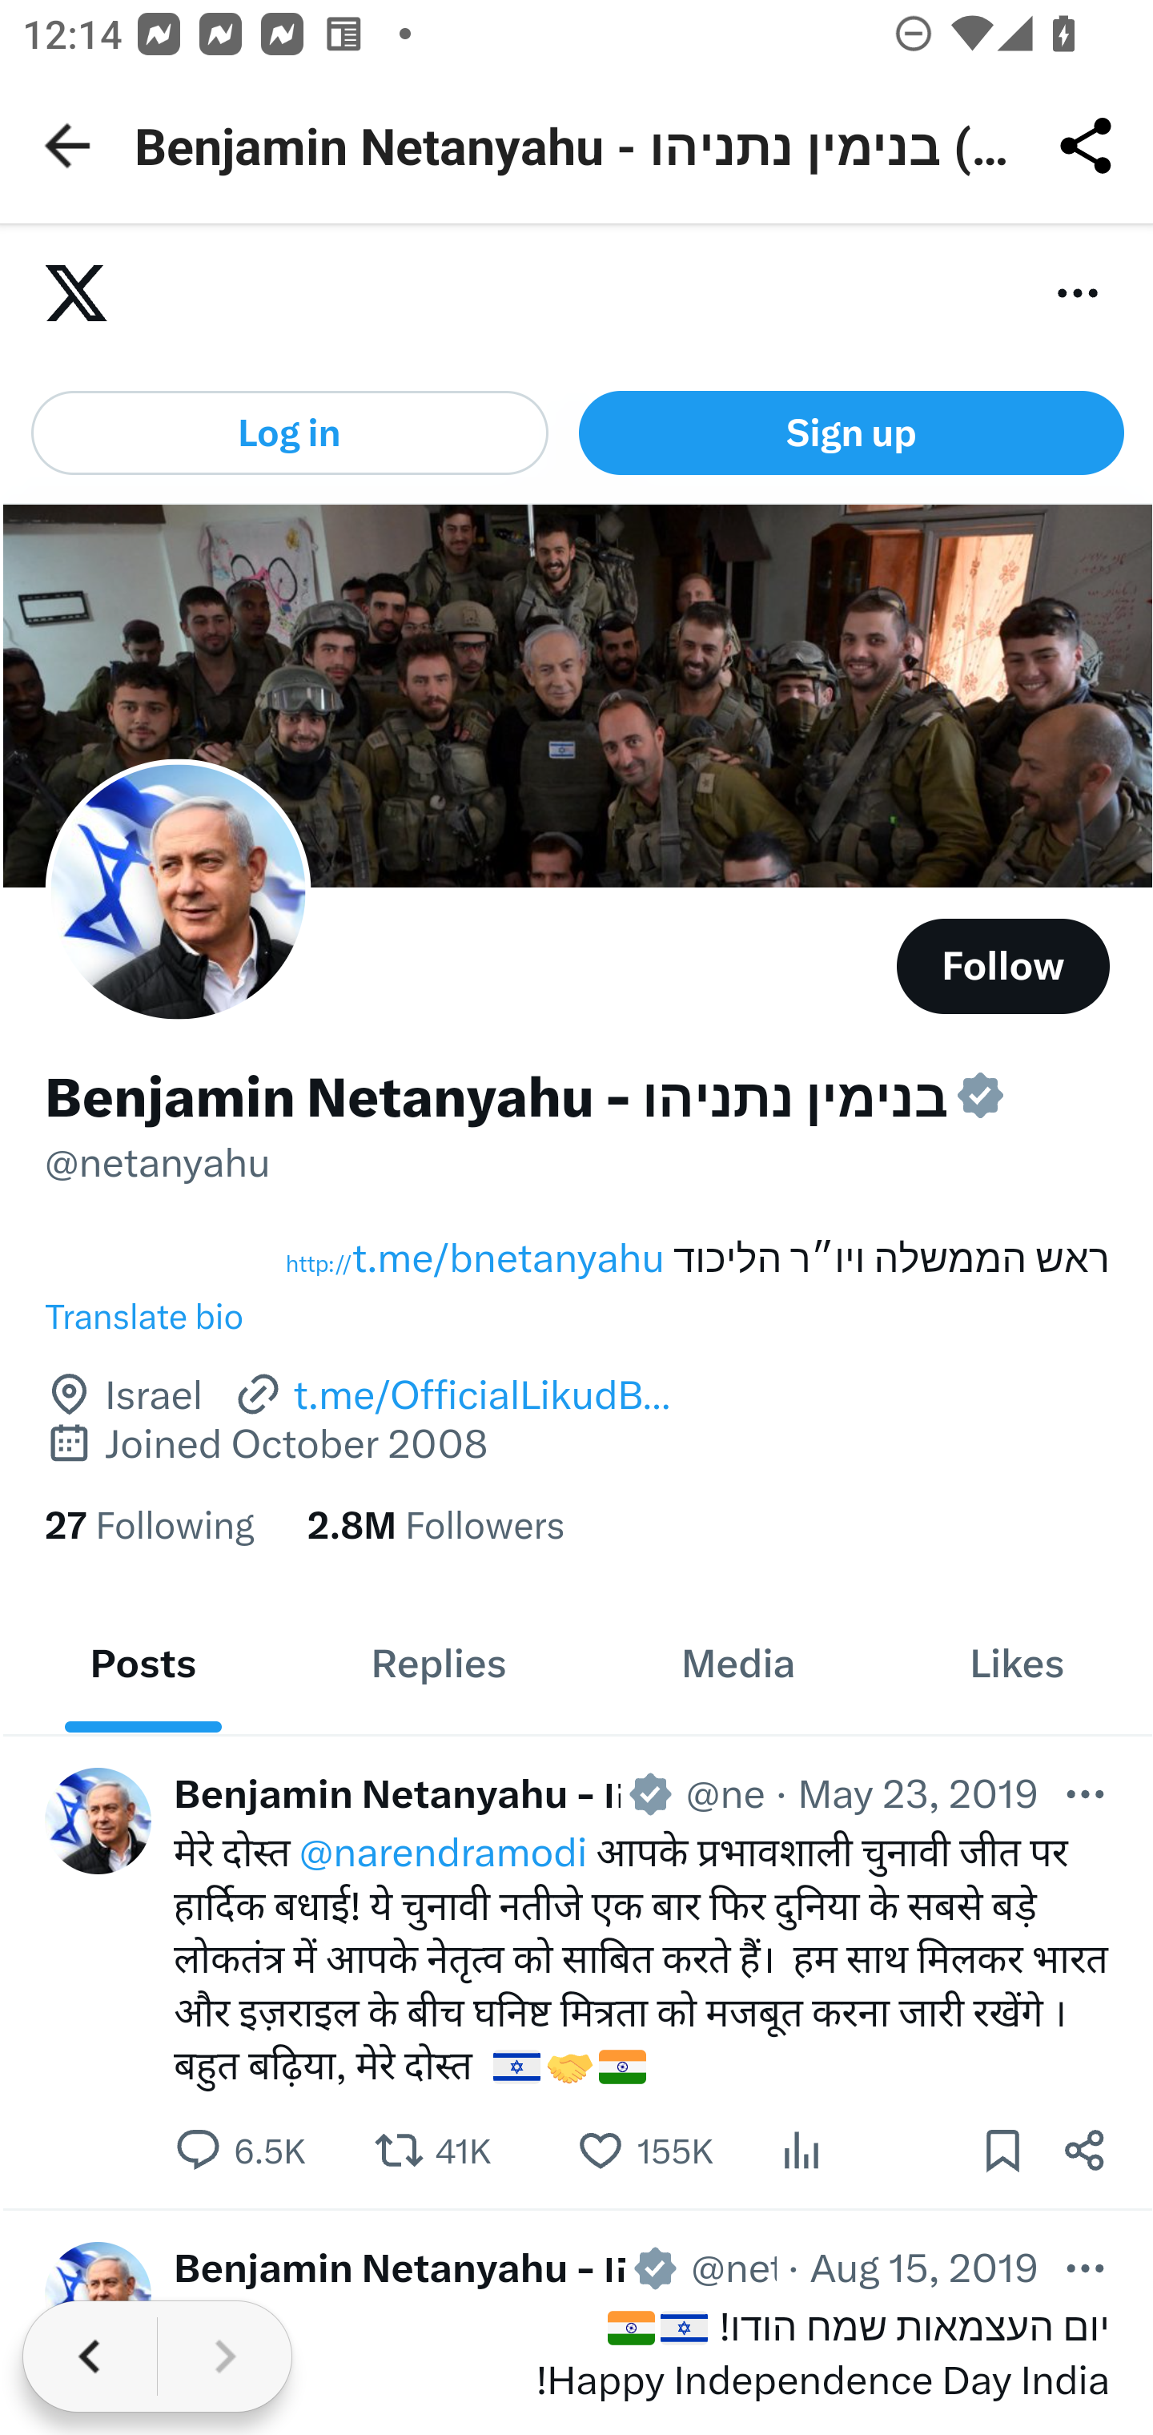 The width and height of the screenshot is (1153, 2435). What do you see at coordinates (439, 1663) in the screenshot?
I see `Replies` at bounding box center [439, 1663].